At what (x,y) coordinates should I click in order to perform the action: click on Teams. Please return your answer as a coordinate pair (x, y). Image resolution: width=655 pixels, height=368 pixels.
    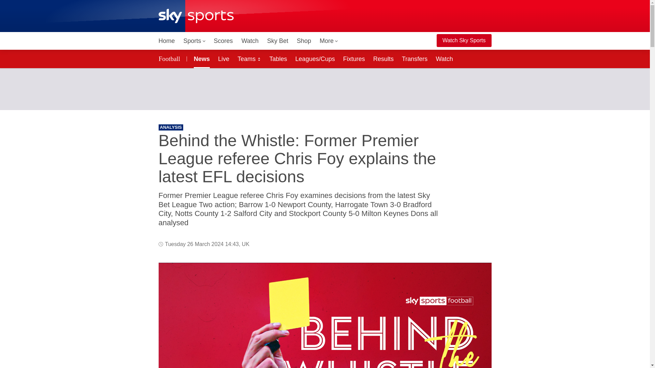
    Looking at the image, I should click on (249, 59).